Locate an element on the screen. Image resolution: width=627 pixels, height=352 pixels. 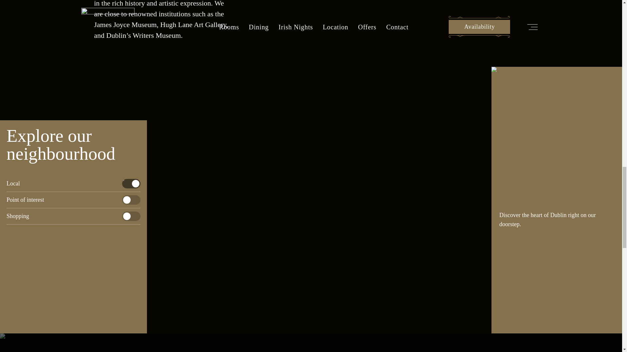
Enable filter is located at coordinates (131, 216).